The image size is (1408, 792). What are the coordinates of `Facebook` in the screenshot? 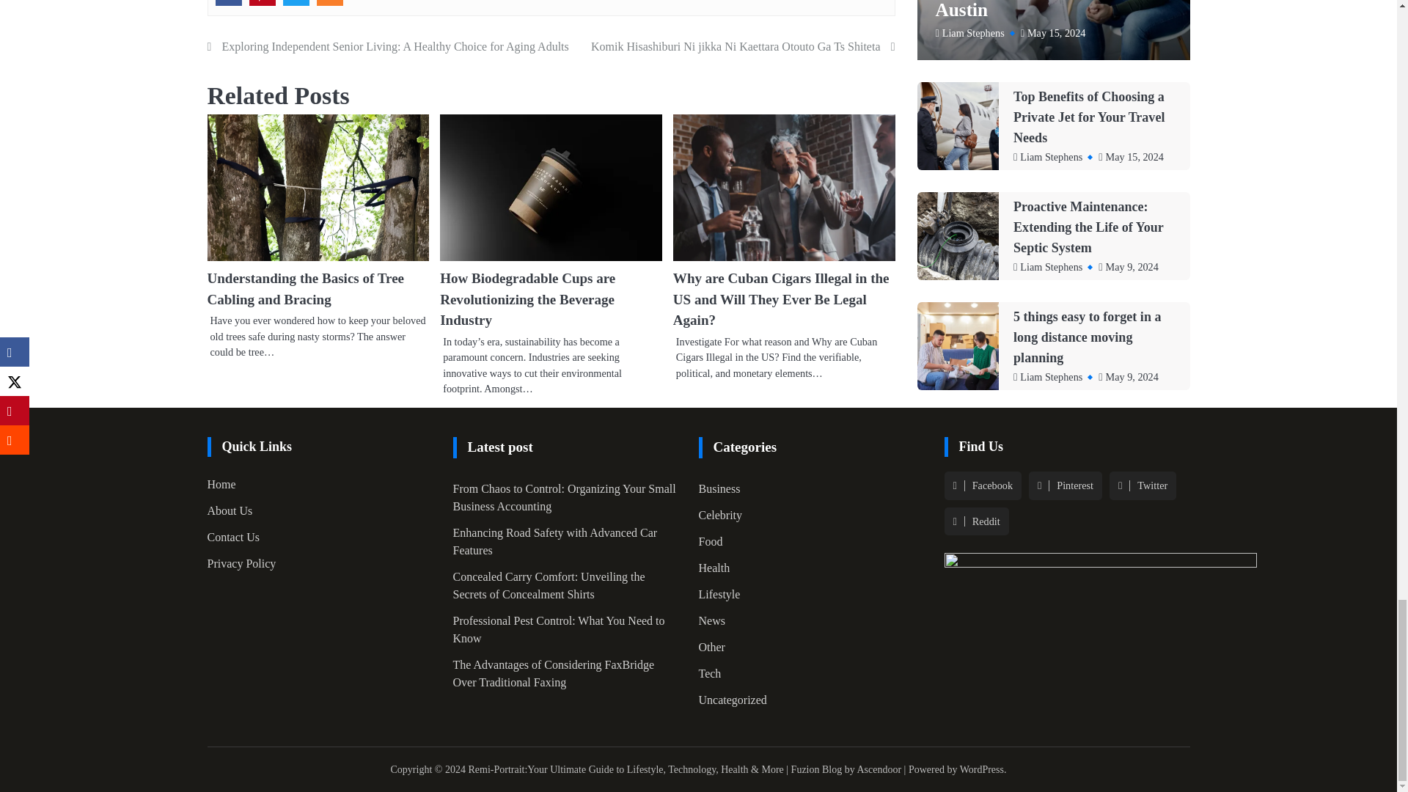 It's located at (229, 3).